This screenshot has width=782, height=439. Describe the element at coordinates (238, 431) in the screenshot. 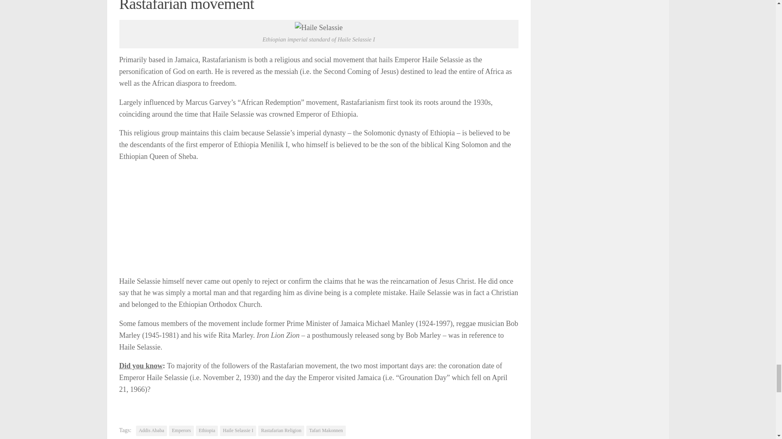

I see `Haile Selassie I` at that location.